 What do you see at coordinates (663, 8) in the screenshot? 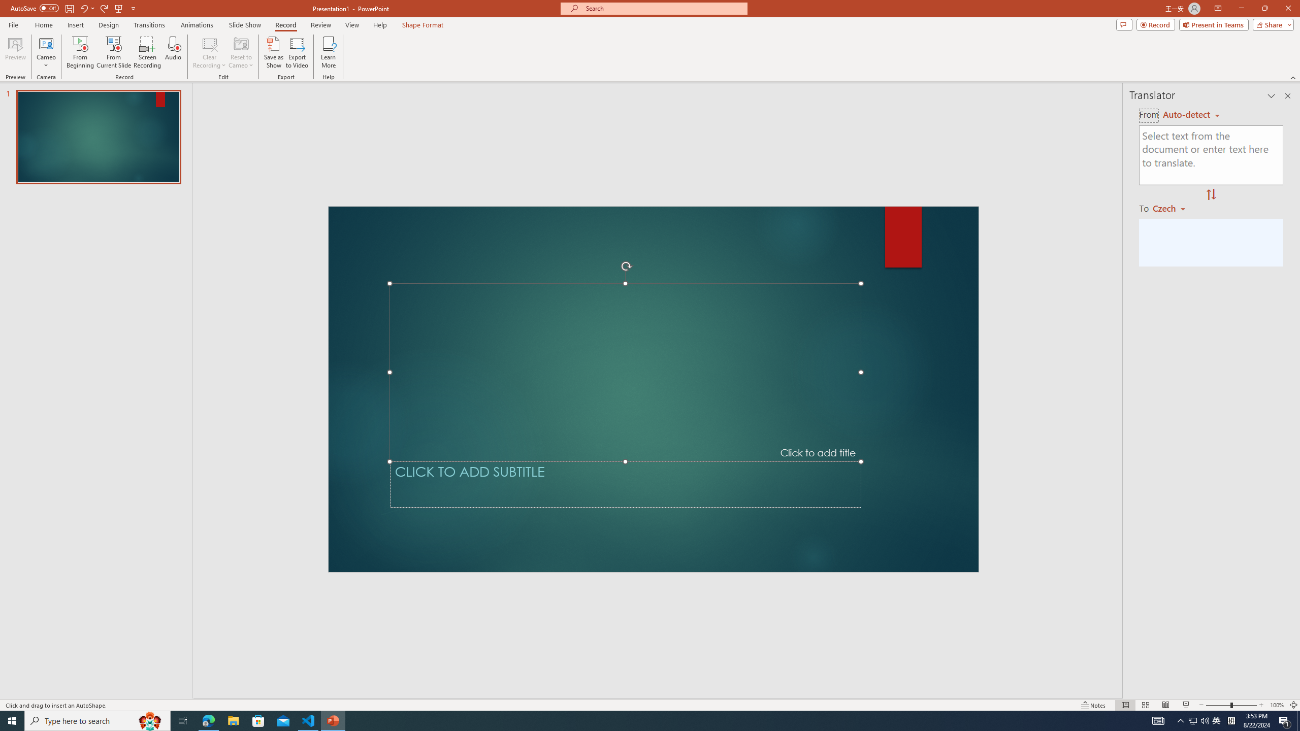
I see `Microsoft search` at bounding box center [663, 8].